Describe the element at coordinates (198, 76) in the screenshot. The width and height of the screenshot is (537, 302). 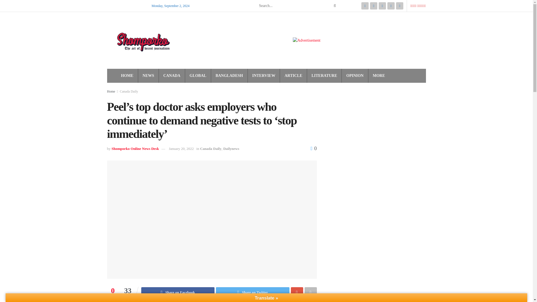
I see `GLOBAL` at that location.